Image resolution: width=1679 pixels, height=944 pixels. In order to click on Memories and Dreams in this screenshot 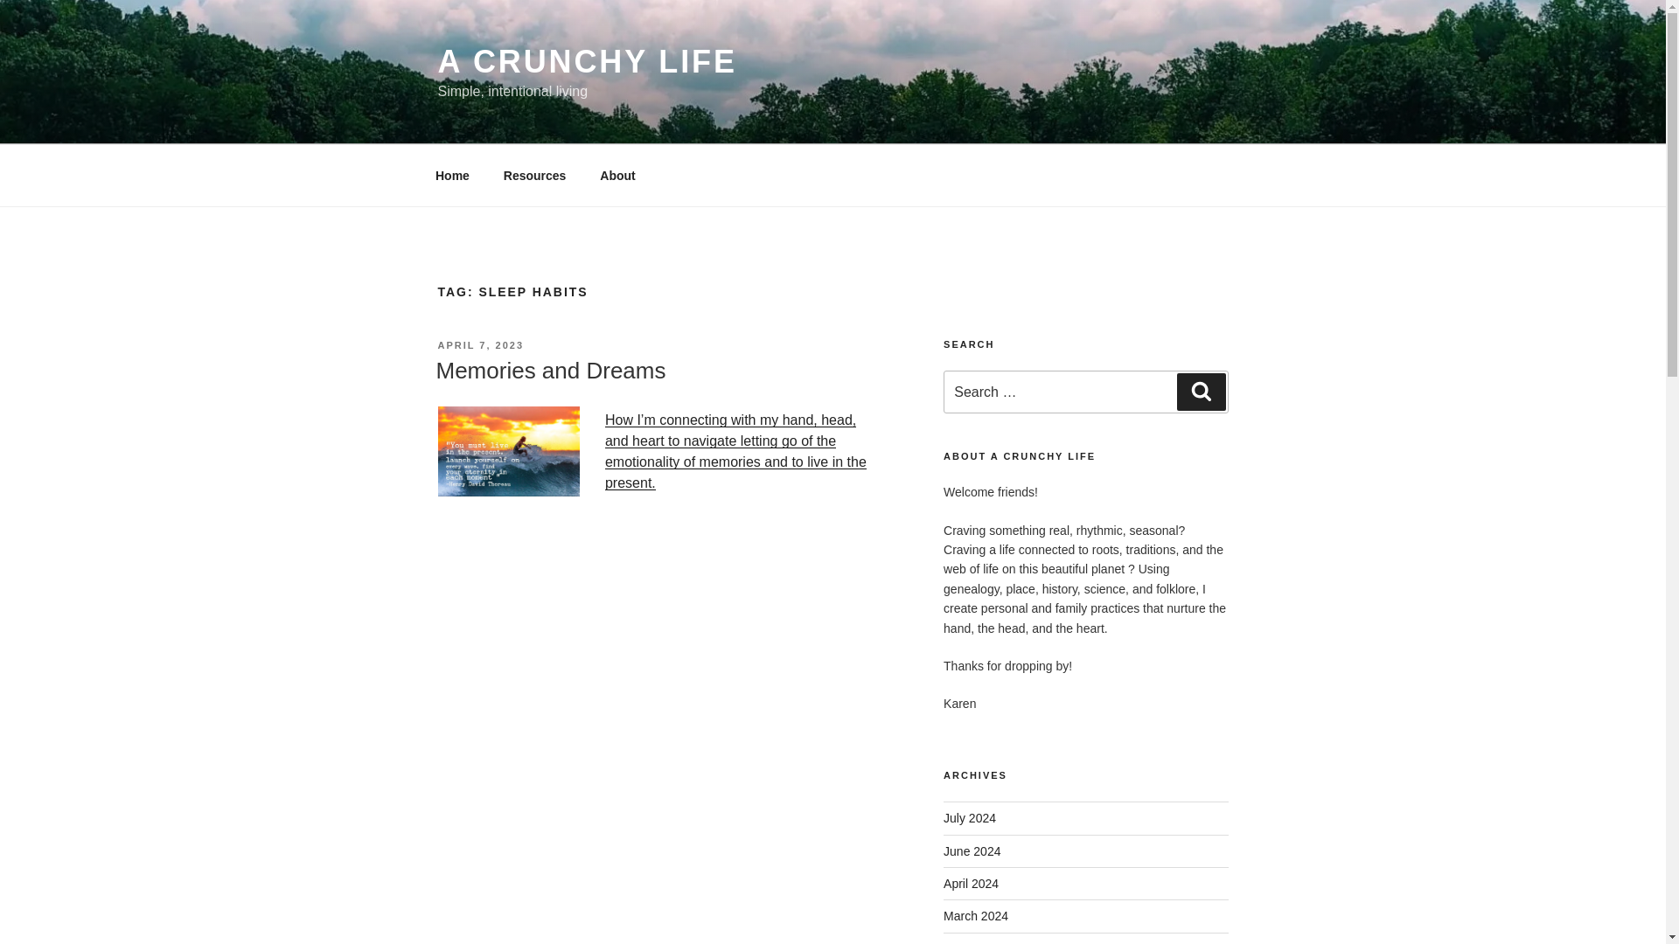, I will do `click(549, 371)`.